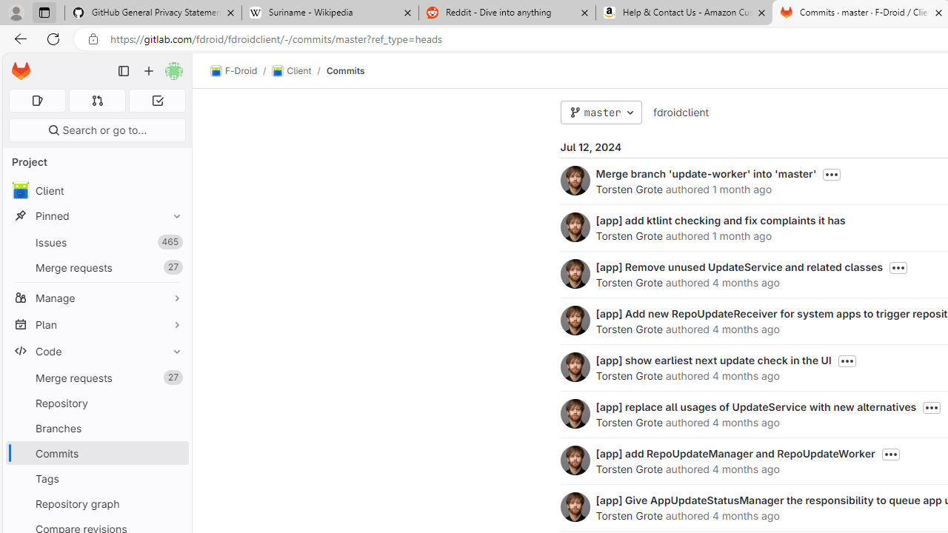 The width and height of the screenshot is (948, 533). Describe the element at coordinates (234, 71) in the screenshot. I see `F-Droid` at that location.